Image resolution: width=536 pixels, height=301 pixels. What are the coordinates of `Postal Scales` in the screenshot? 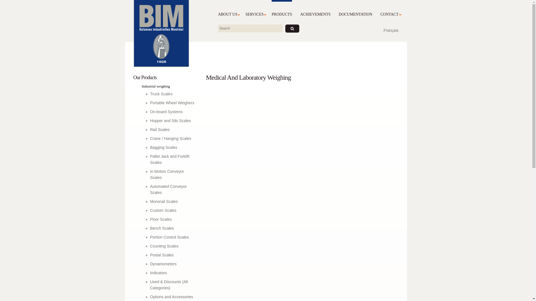 It's located at (162, 255).